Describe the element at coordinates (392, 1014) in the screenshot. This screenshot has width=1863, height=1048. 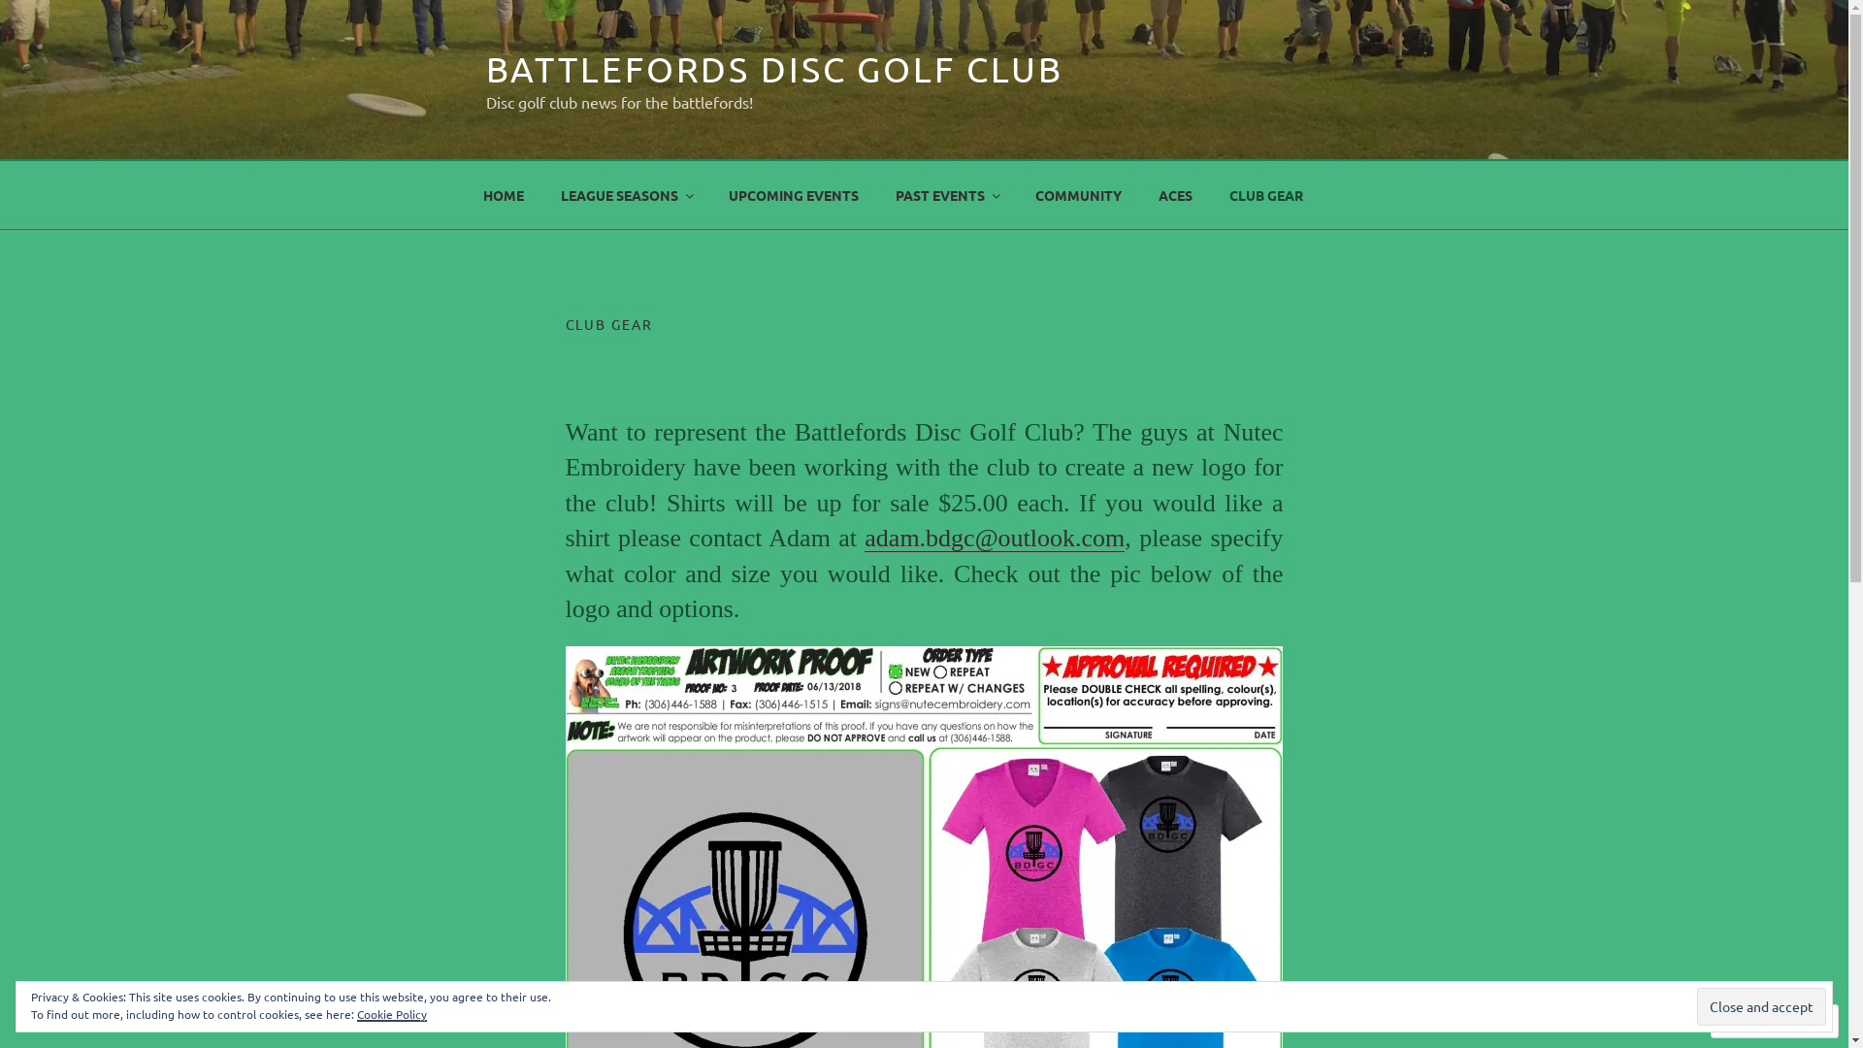
I see `Cookie Policy` at that location.